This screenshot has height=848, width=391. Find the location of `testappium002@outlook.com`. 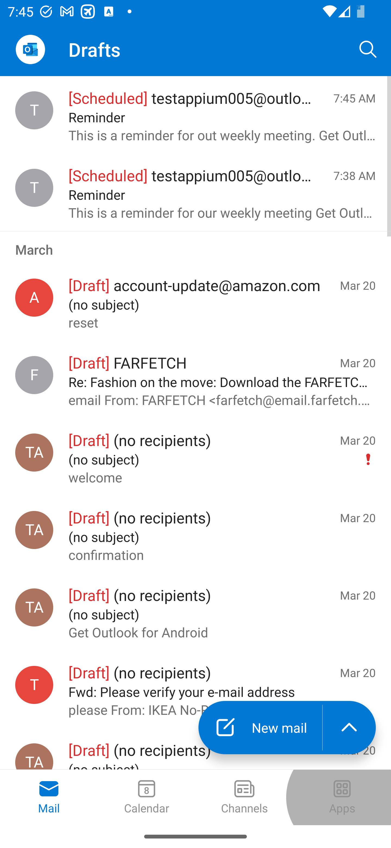

testappium002@outlook.com is located at coordinates (34, 685).